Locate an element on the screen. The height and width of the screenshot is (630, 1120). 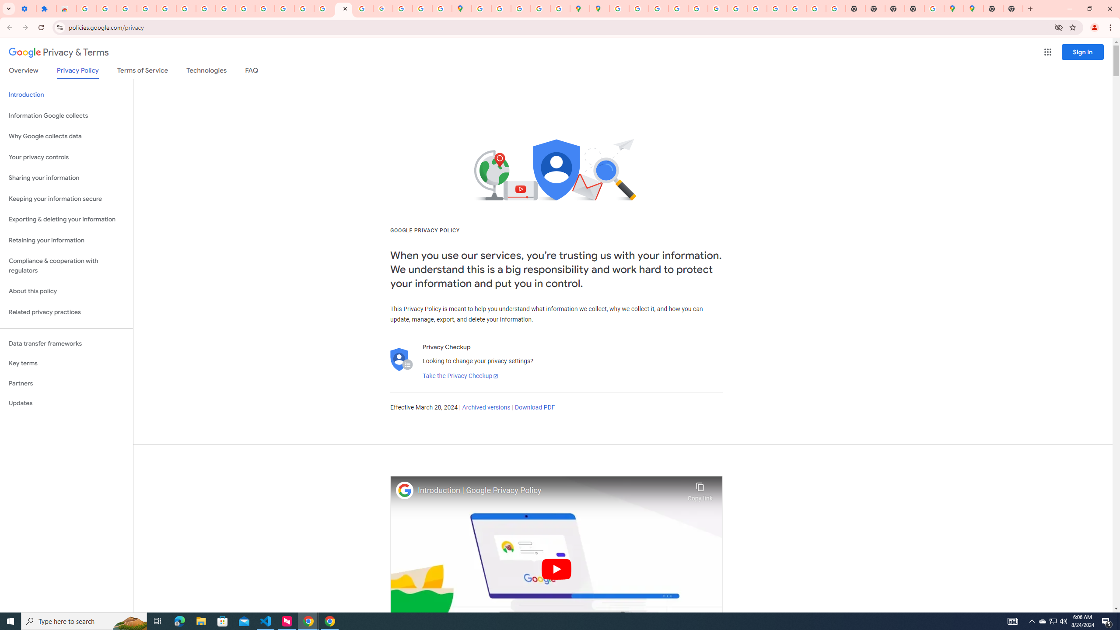
Privacy Help Center - Policies Help is located at coordinates (678, 9).